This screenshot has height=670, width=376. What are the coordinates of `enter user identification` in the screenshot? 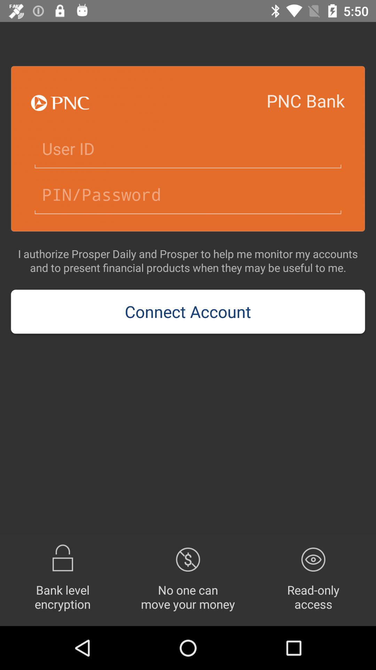 It's located at (188, 149).